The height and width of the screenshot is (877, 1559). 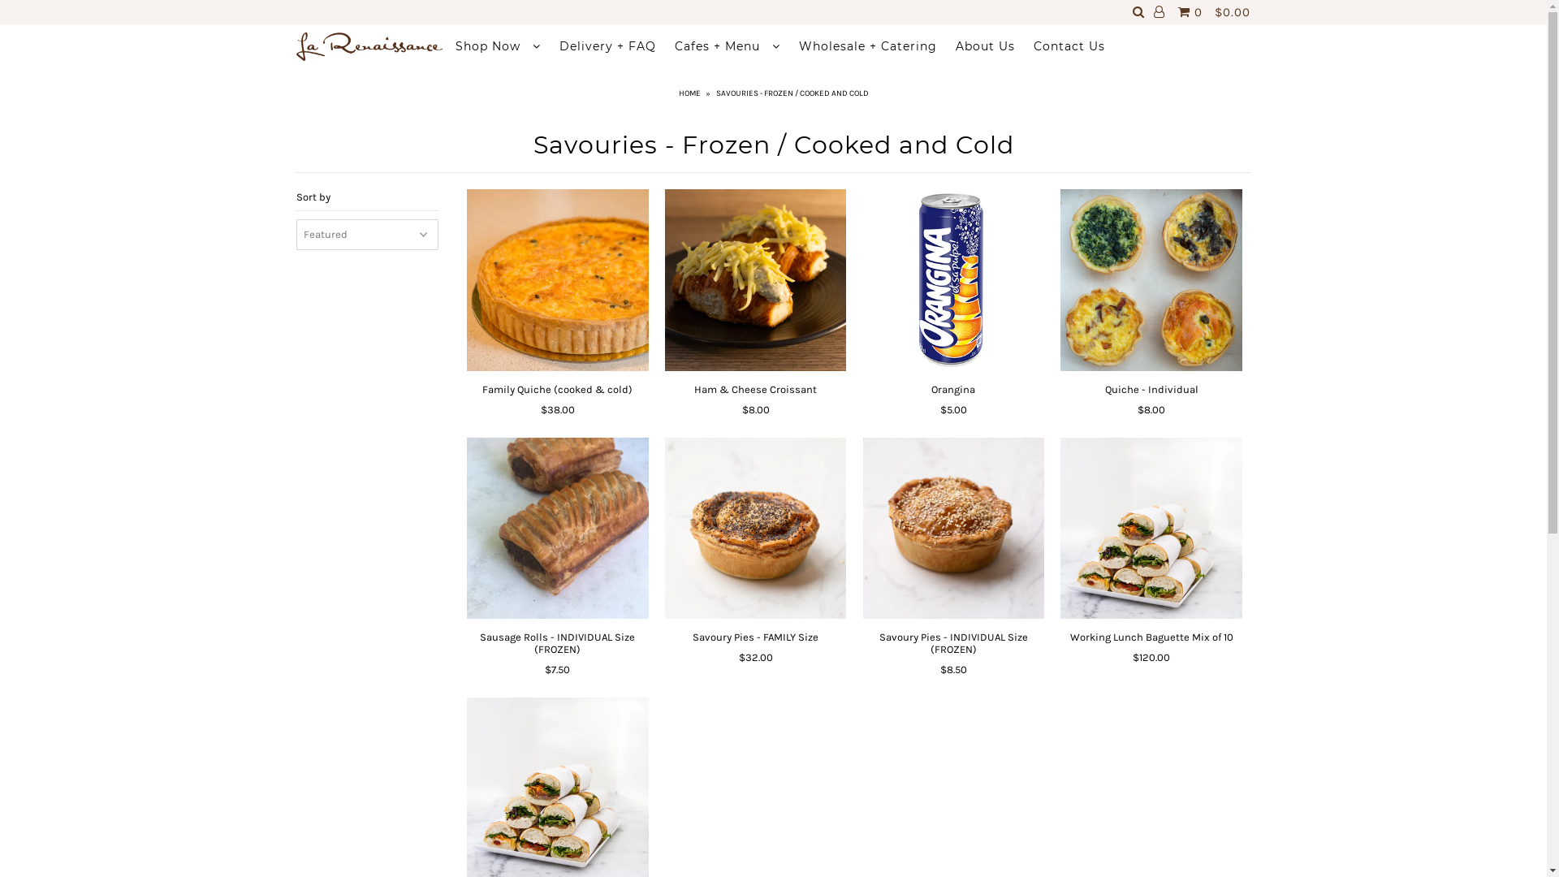 I want to click on Savoury Pies - FAMILY Size, so click(x=755, y=637).